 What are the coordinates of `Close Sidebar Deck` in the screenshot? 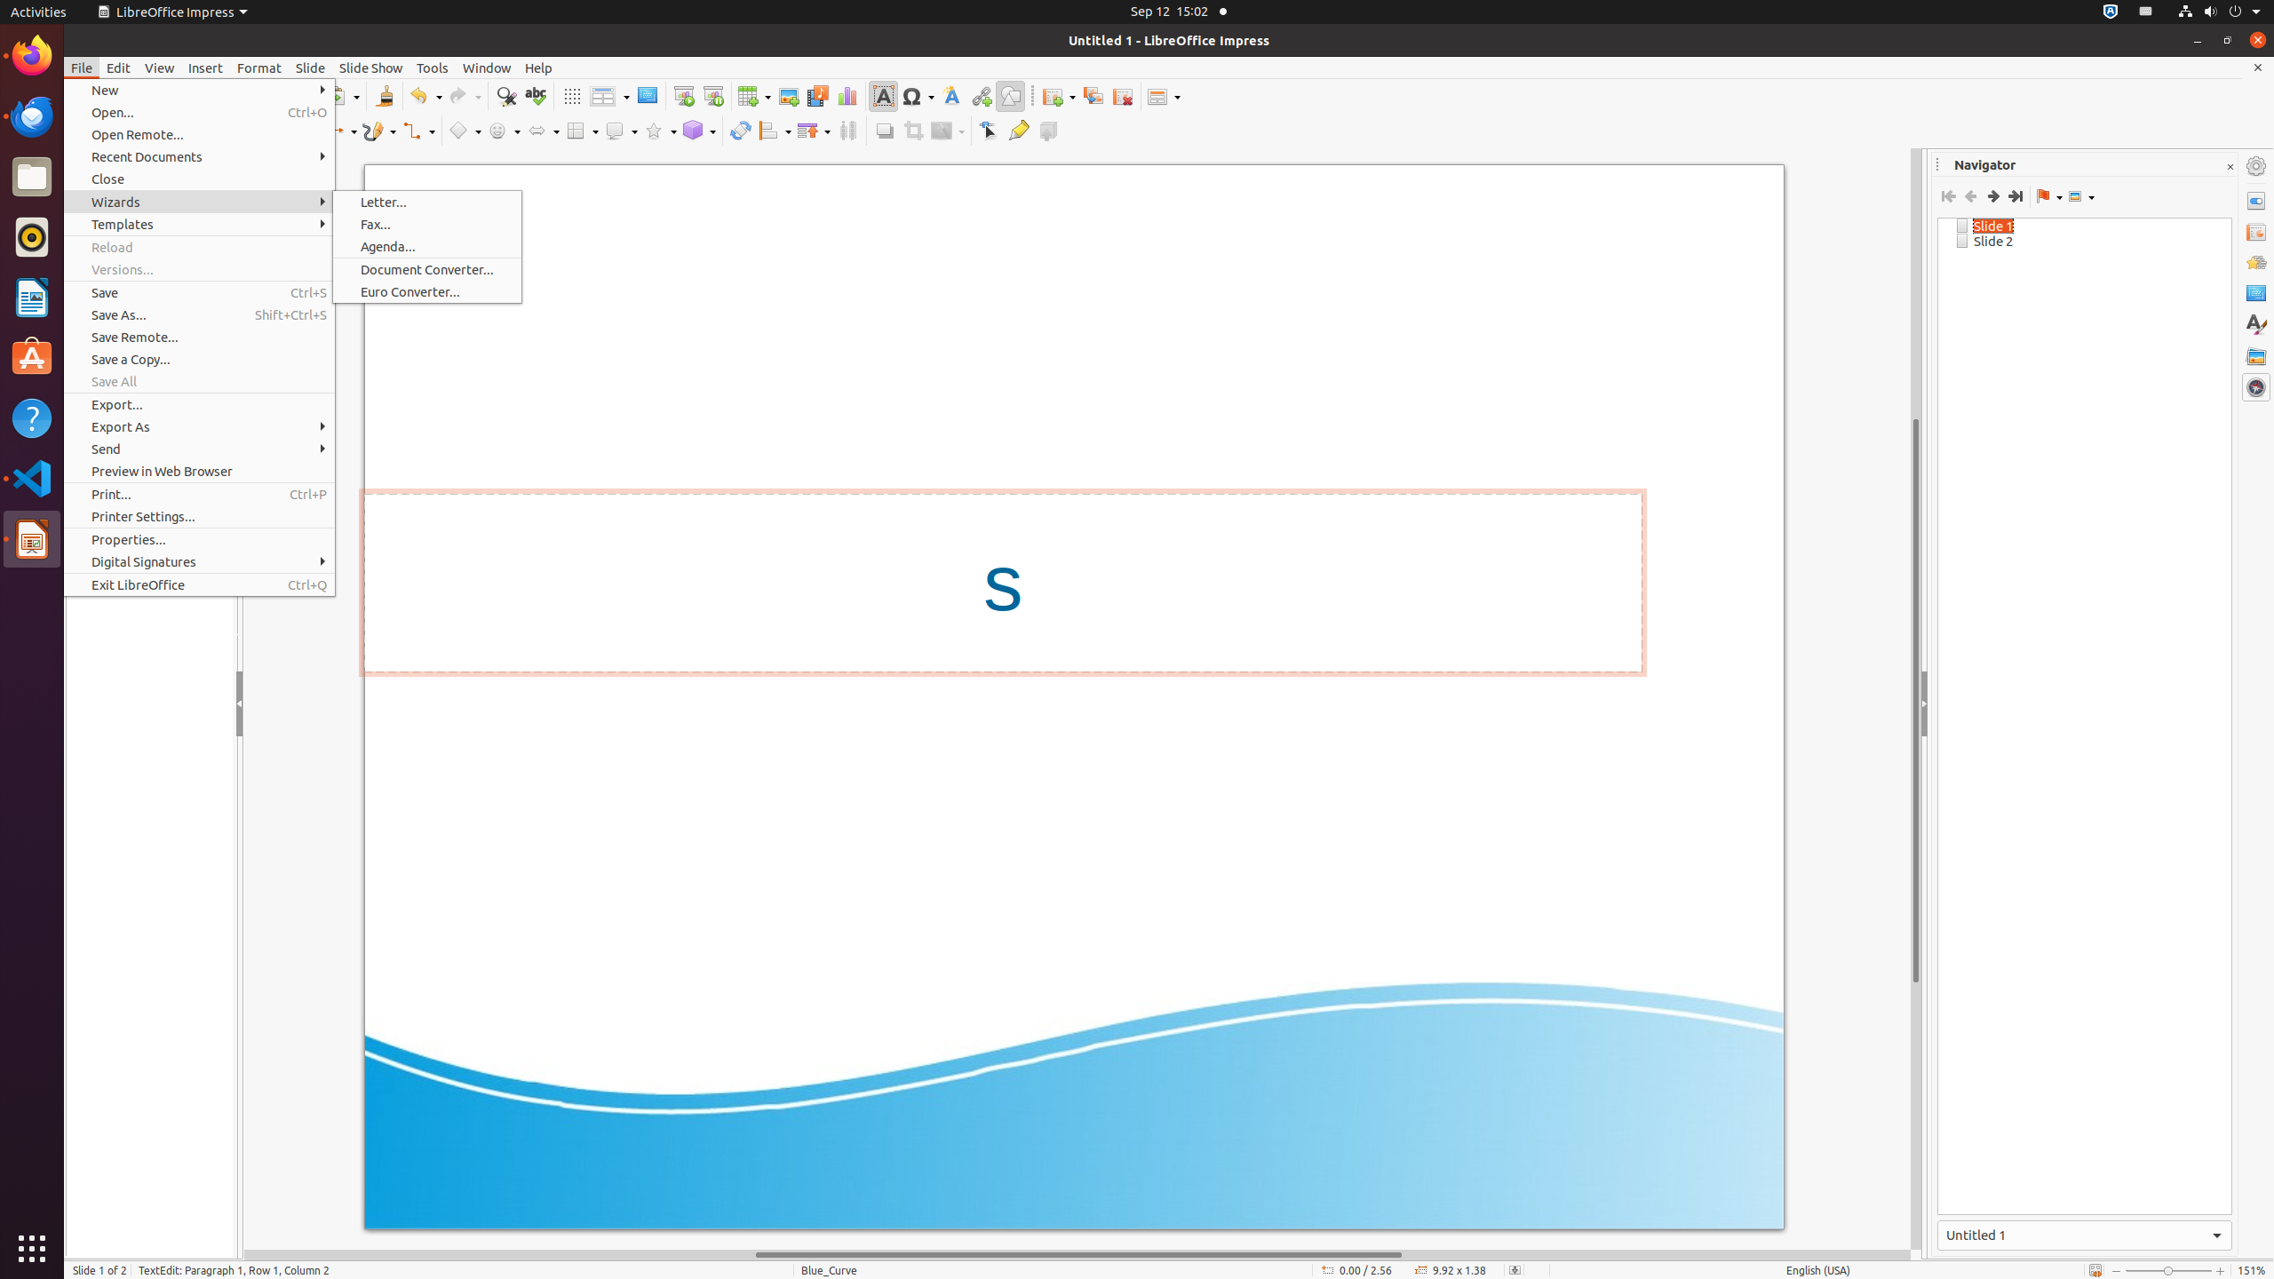 It's located at (2230, 167).